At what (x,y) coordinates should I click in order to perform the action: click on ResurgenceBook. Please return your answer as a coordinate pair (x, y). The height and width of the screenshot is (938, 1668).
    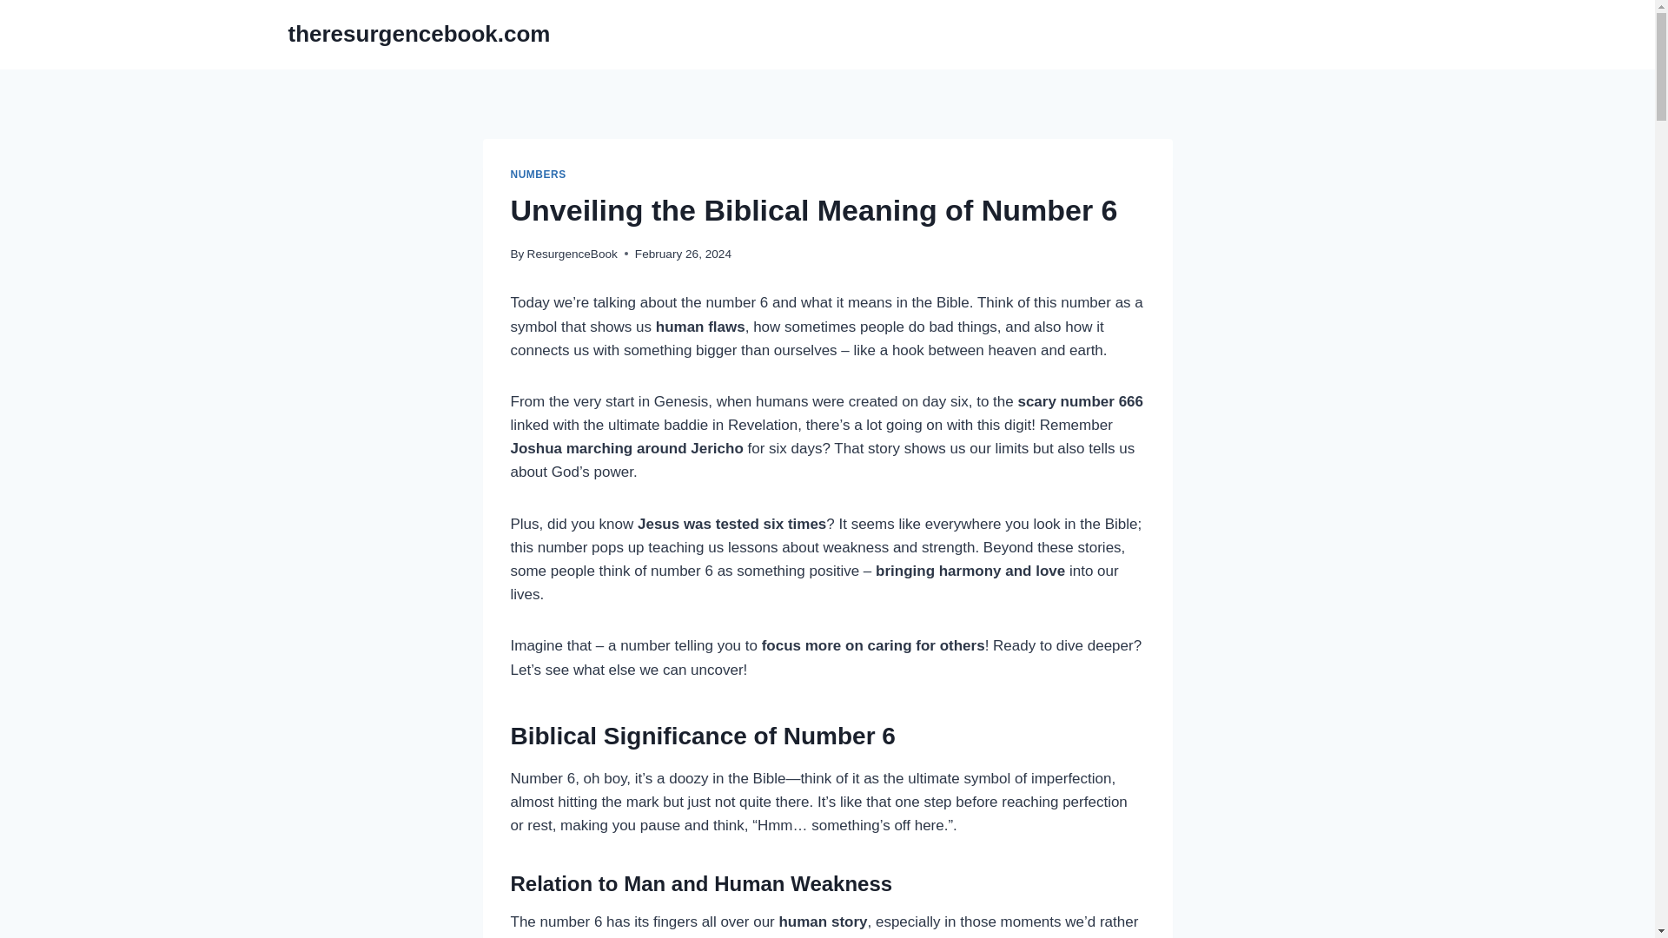
    Looking at the image, I should click on (572, 254).